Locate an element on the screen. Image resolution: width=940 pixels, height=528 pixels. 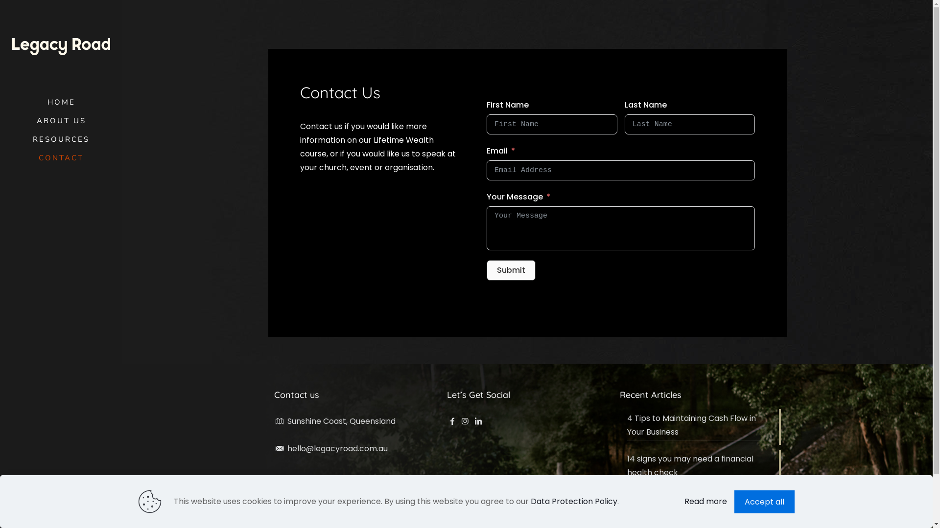
Legacy Road is located at coordinates (61, 46).